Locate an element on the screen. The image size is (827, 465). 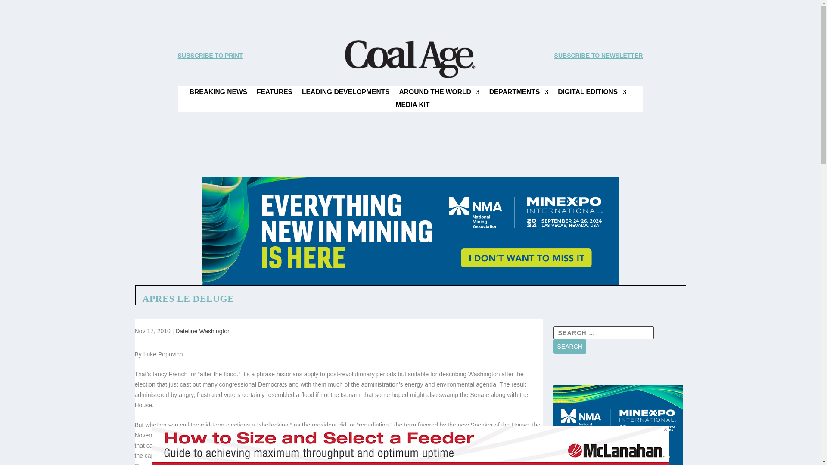
SUBSCRIBE TO NEWSLETTER is located at coordinates (599, 55).